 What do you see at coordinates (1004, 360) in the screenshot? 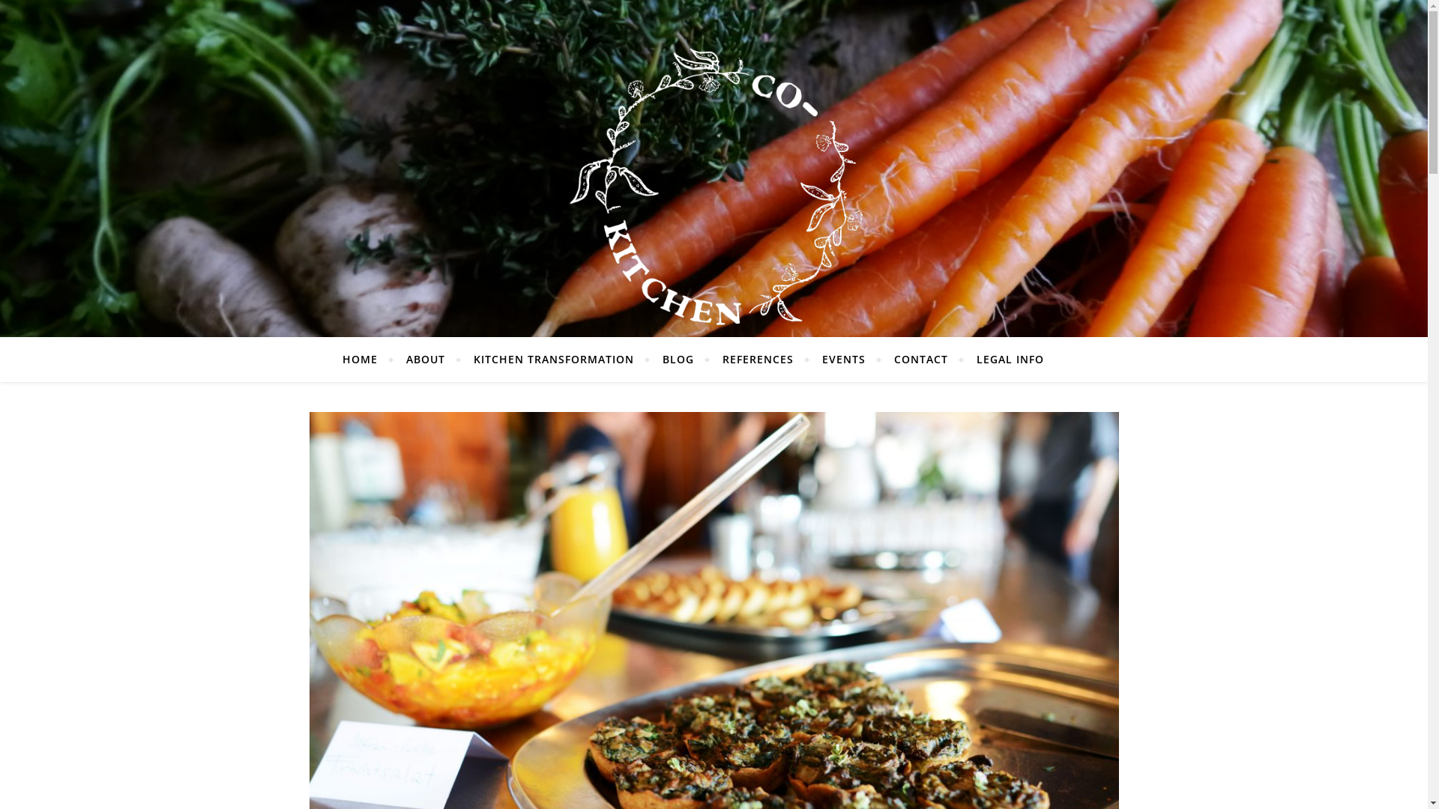
I see `LEGAL INFO` at bounding box center [1004, 360].